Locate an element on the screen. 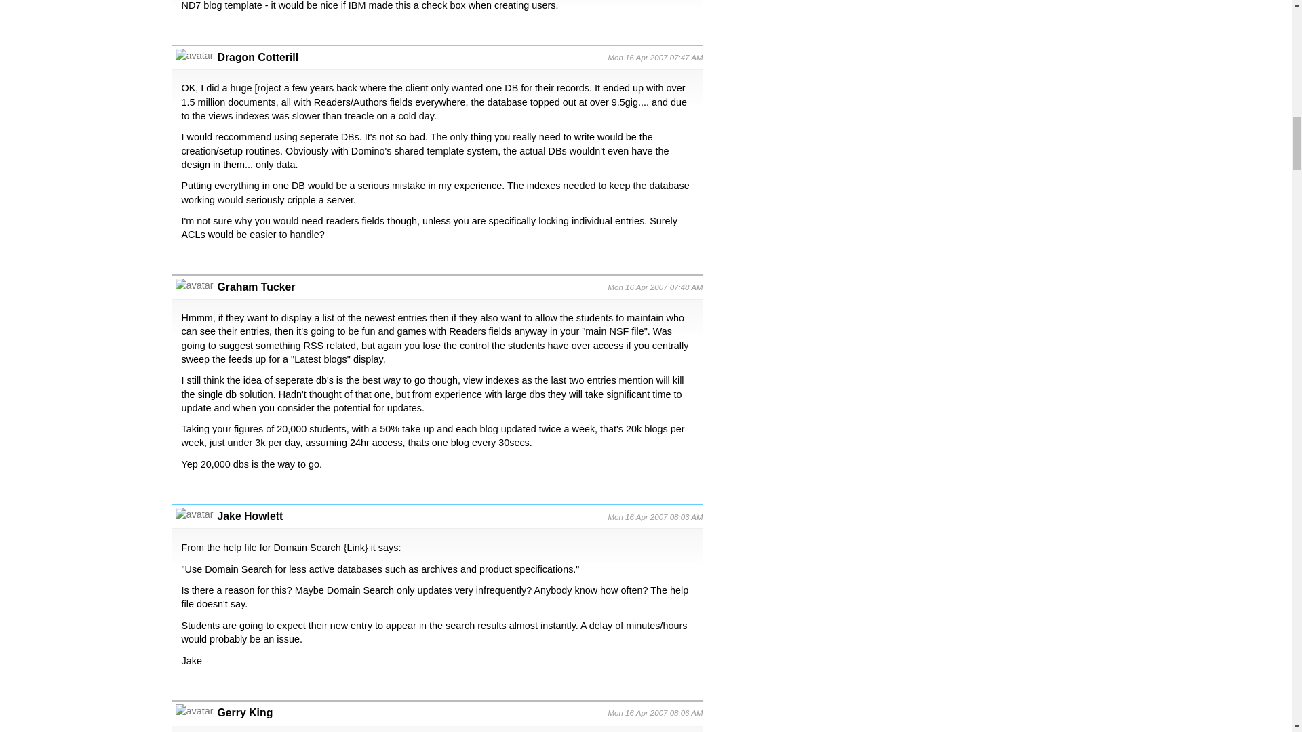 Image resolution: width=1302 pixels, height=732 pixels. Gerry King is located at coordinates (244, 712).